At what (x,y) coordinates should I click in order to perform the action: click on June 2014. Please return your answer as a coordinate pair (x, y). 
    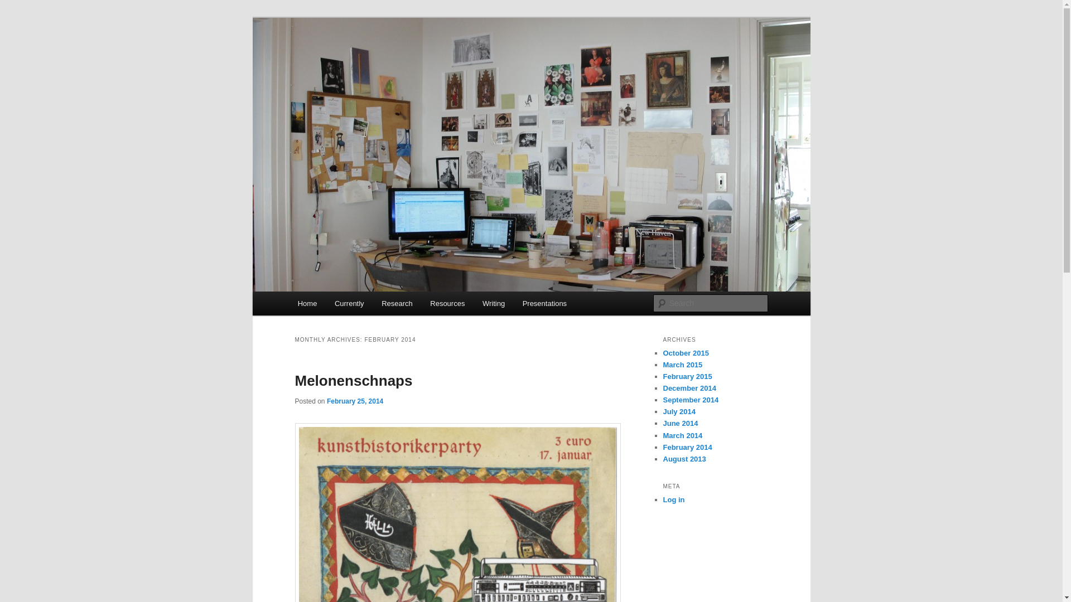
    Looking at the image, I should click on (681, 423).